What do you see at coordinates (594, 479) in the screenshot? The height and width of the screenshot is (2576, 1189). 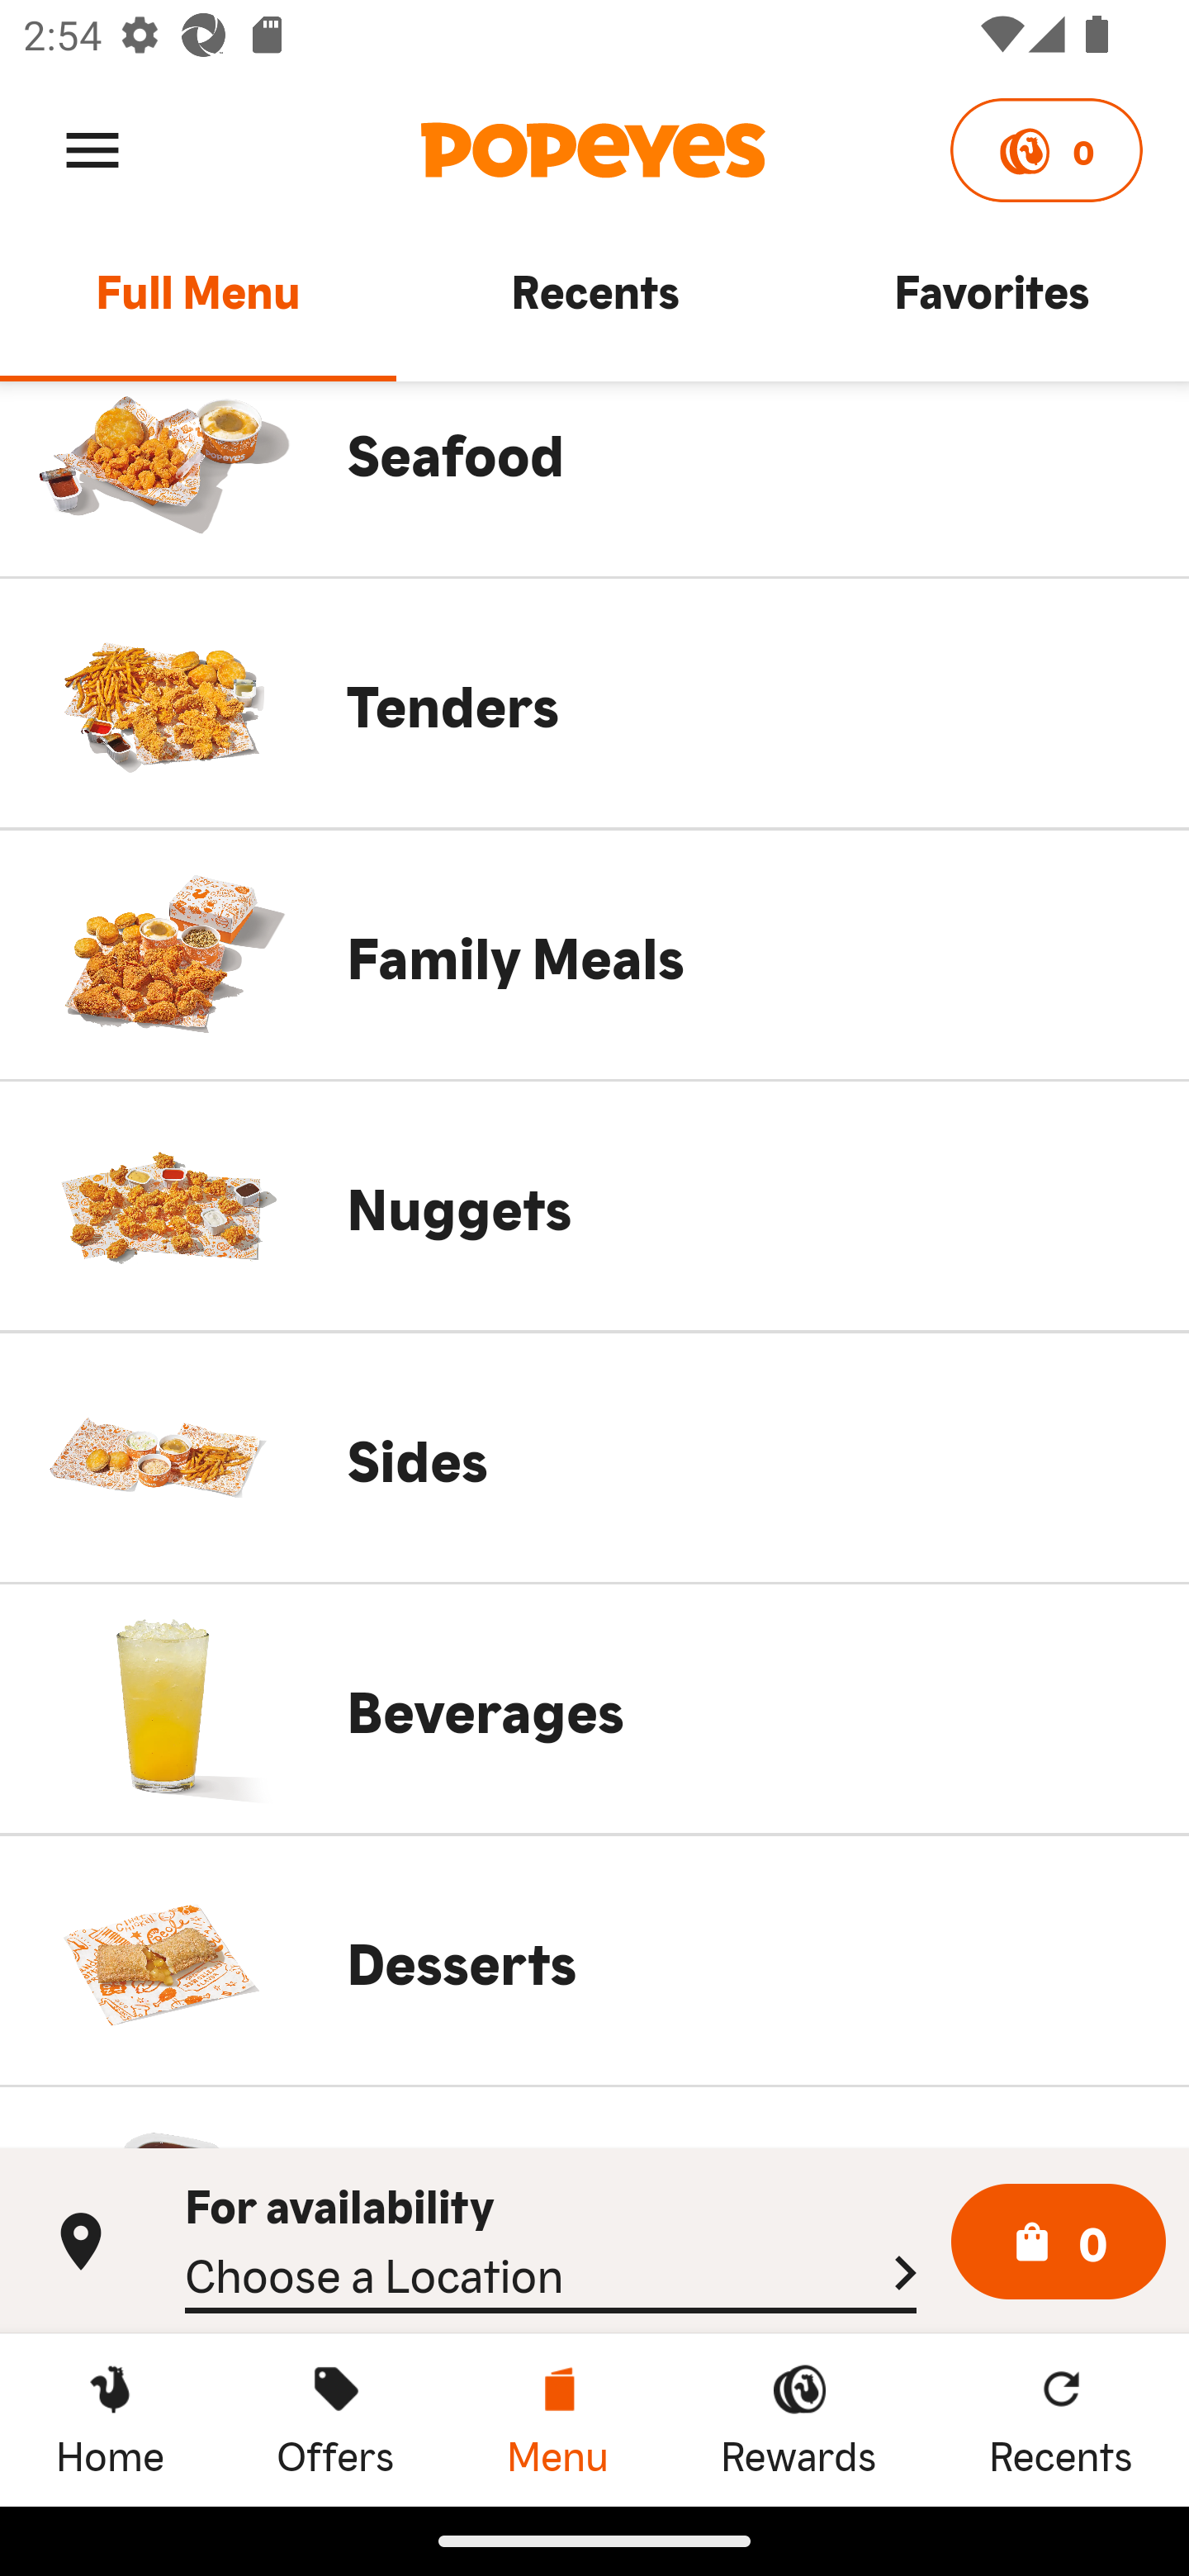 I see `Seafood, Seafood Seafood Seafood` at bounding box center [594, 479].